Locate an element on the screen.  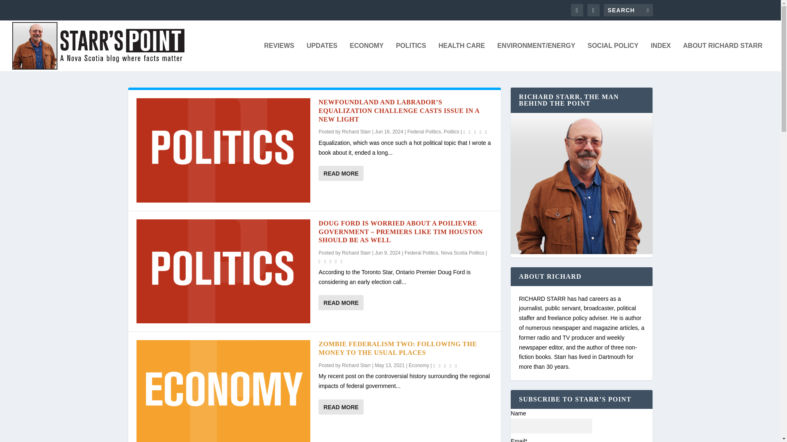
REVIEWS is located at coordinates (279, 56).